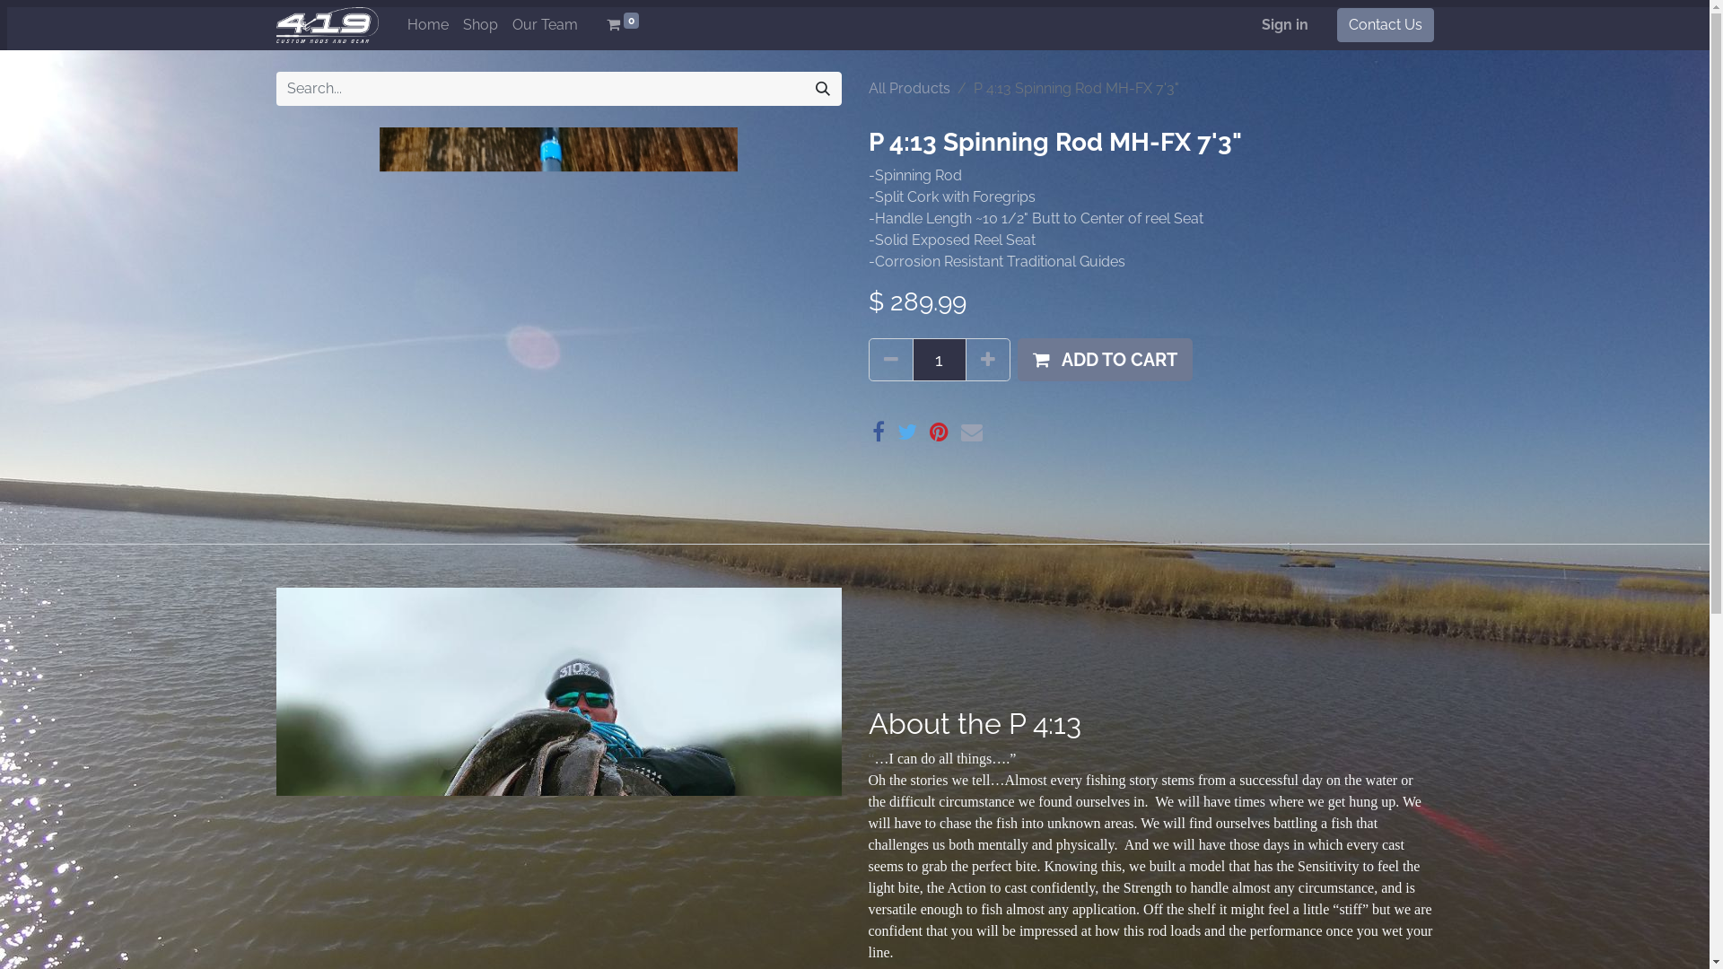 This screenshot has height=969, width=1723. What do you see at coordinates (988, 360) in the screenshot?
I see `Add one` at bounding box center [988, 360].